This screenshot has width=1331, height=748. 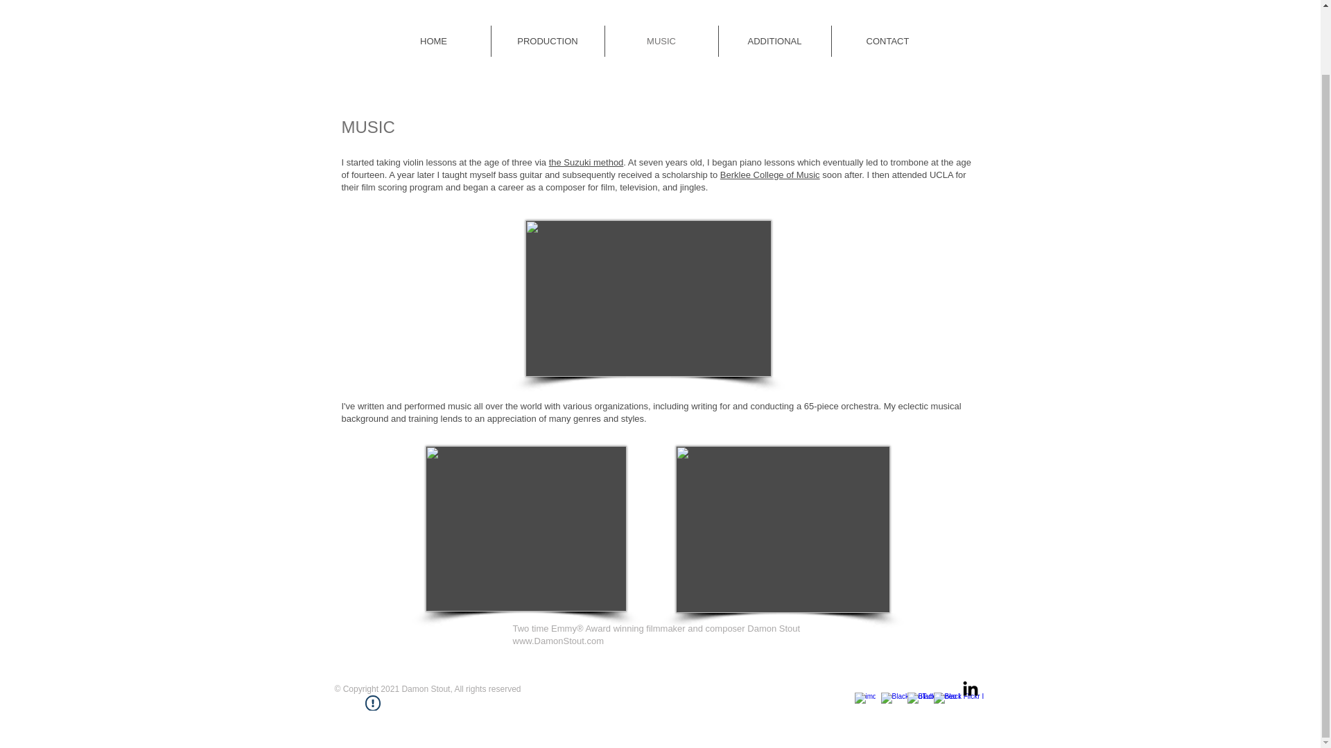 I want to click on Berklee College of Music, so click(x=769, y=175).